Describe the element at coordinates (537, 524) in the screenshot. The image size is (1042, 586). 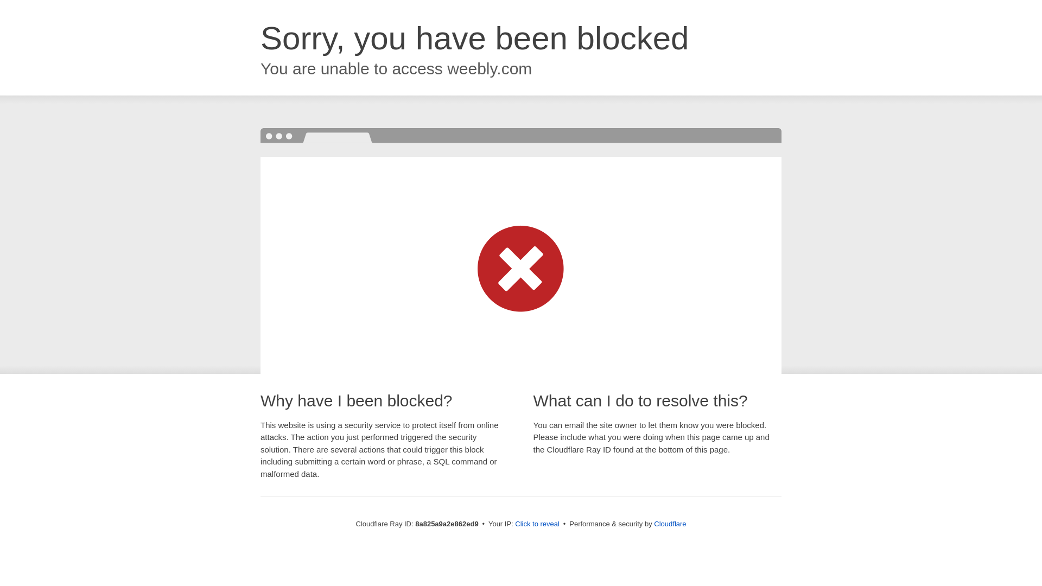
I see `Click to reveal` at that location.